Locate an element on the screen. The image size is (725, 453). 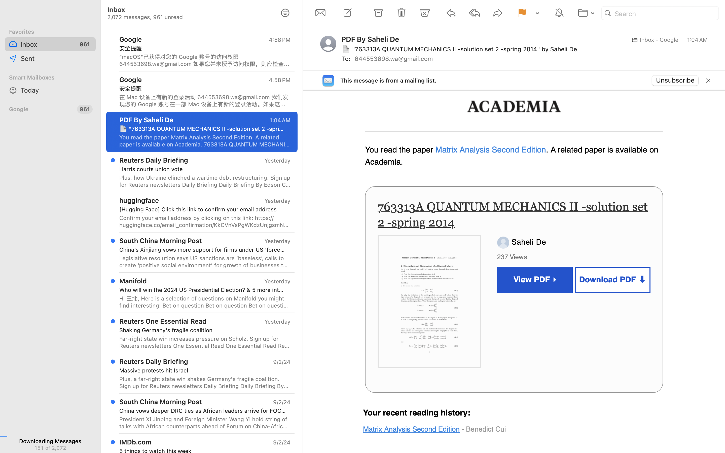
This message is from a mailing list. is located at coordinates (388, 81).